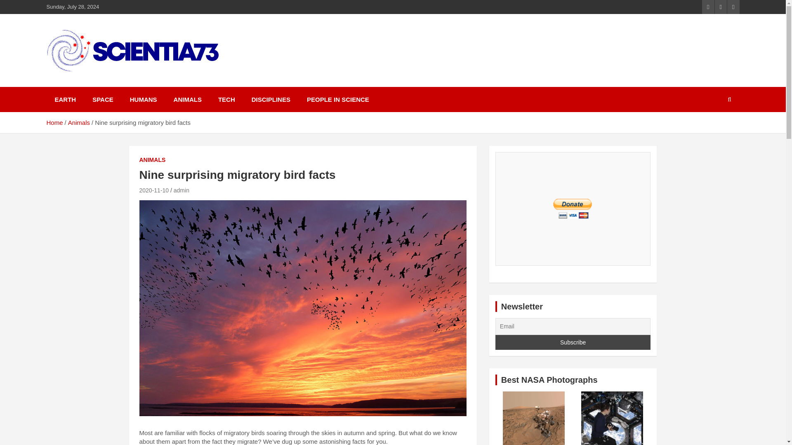  What do you see at coordinates (79, 122) in the screenshot?
I see `Animals` at bounding box center [79, 122].